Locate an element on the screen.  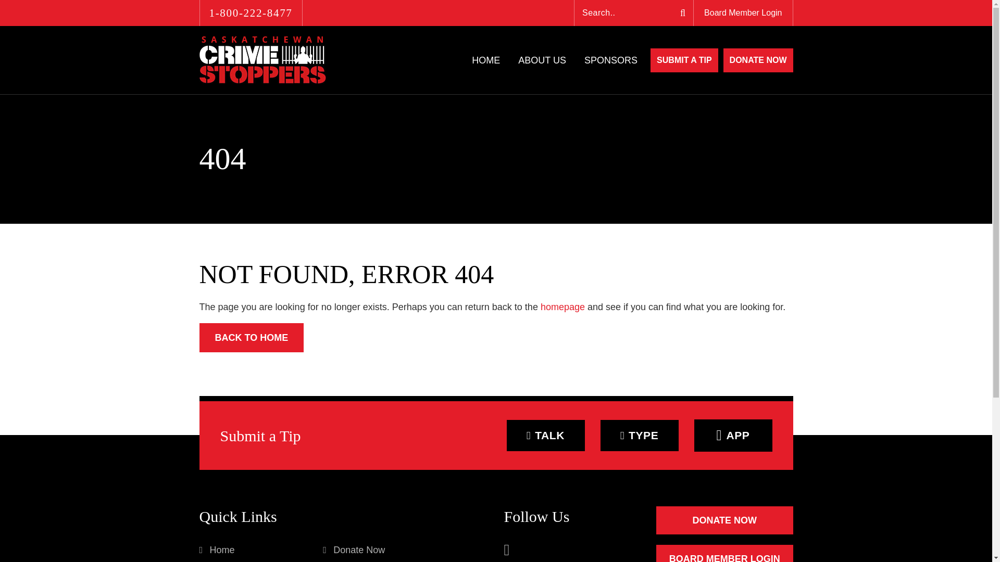
BOARD MEMBER LOGIN is located at coordinates (724, 553).